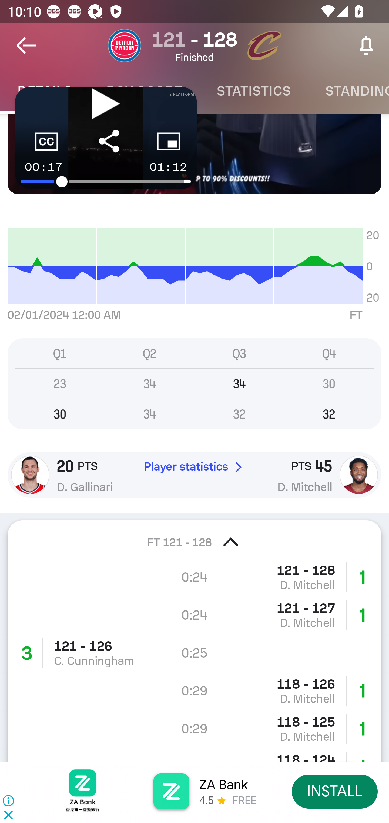 This screenshot has width=389, height=823. What do you see at coordinates (194, 535) in the screenshot?
I see `FT 121 - 128` at bounding box center [194, 535].